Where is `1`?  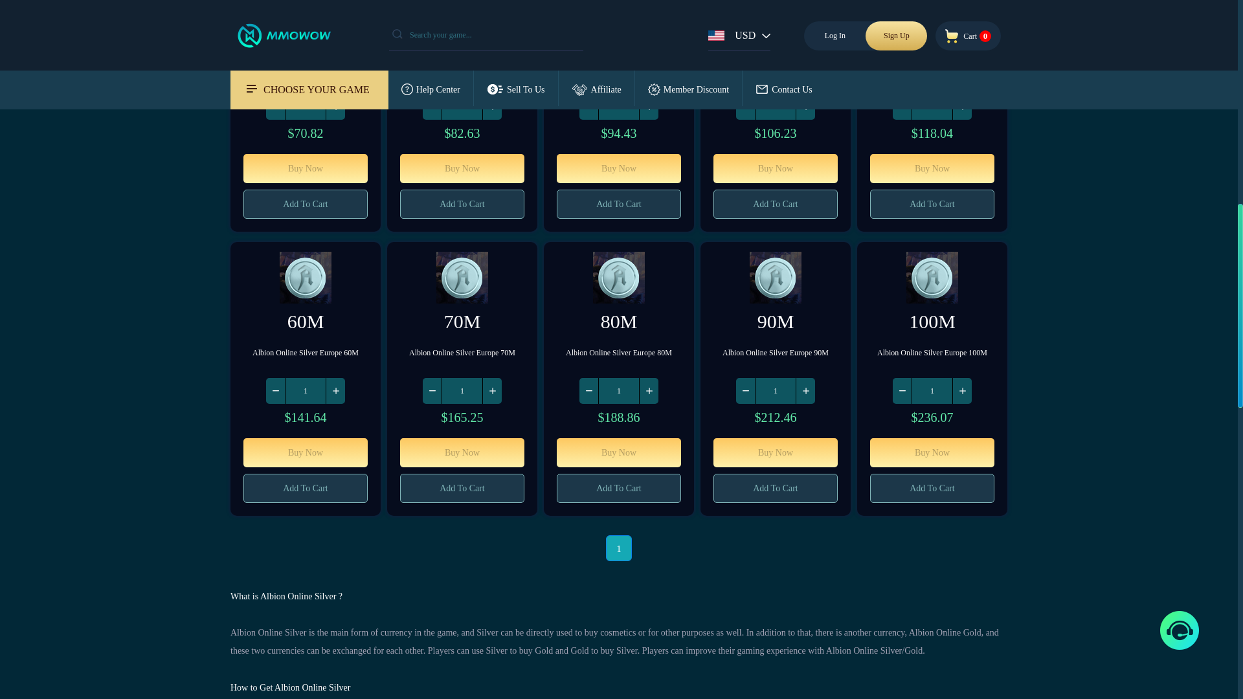
1 is located at coordinates (462, 391).